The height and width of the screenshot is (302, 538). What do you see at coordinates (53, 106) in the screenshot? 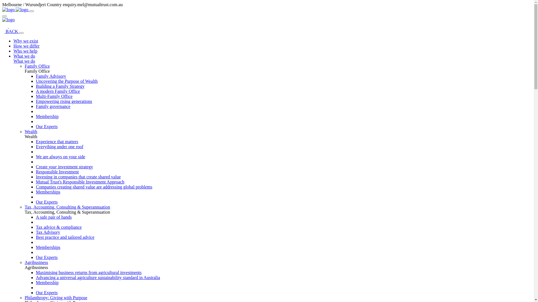
I see `Family governance` at bounding box center [53, 106].